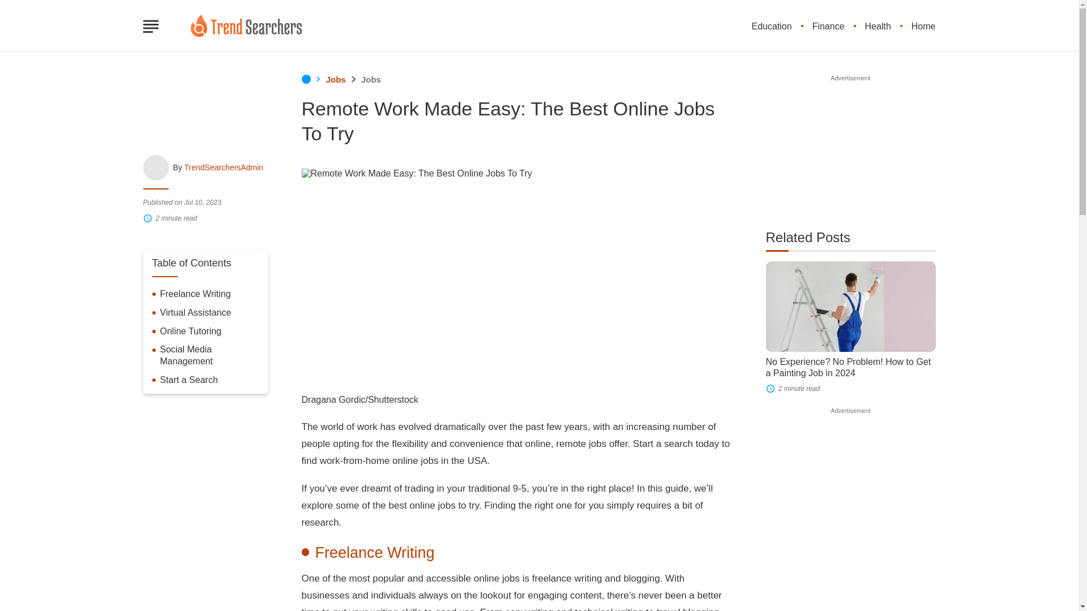 This screenshot has height=611, width=1087. What do you see at coordinates (371, 79) in the screenshot?
I see `Jobs` at bounding box center [371, 79].